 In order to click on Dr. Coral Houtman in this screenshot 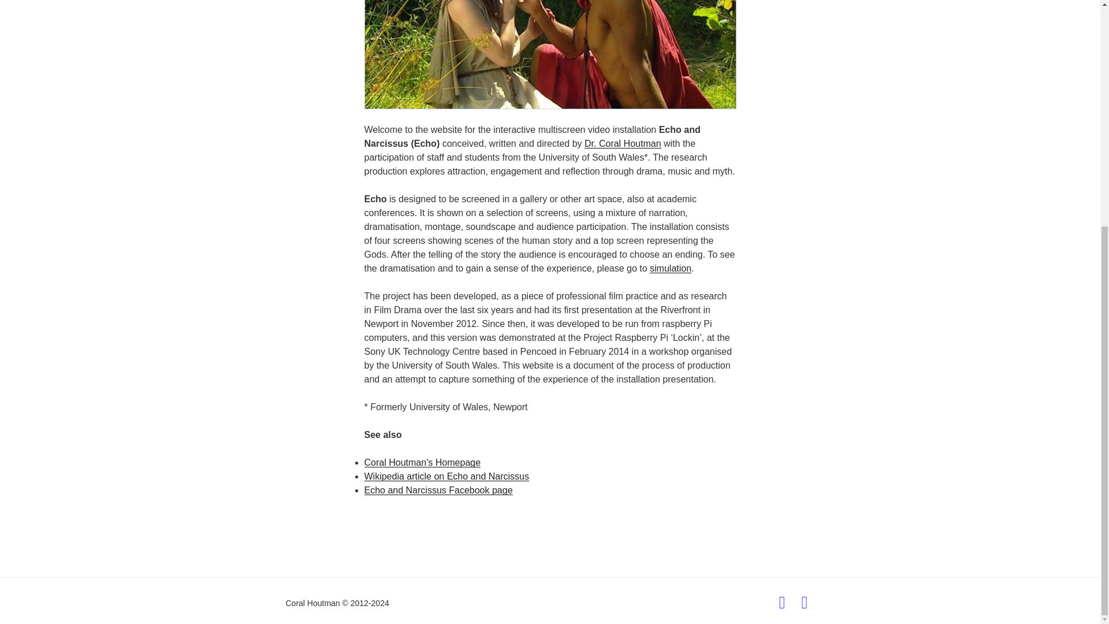, I will do `click(623, 143)`.